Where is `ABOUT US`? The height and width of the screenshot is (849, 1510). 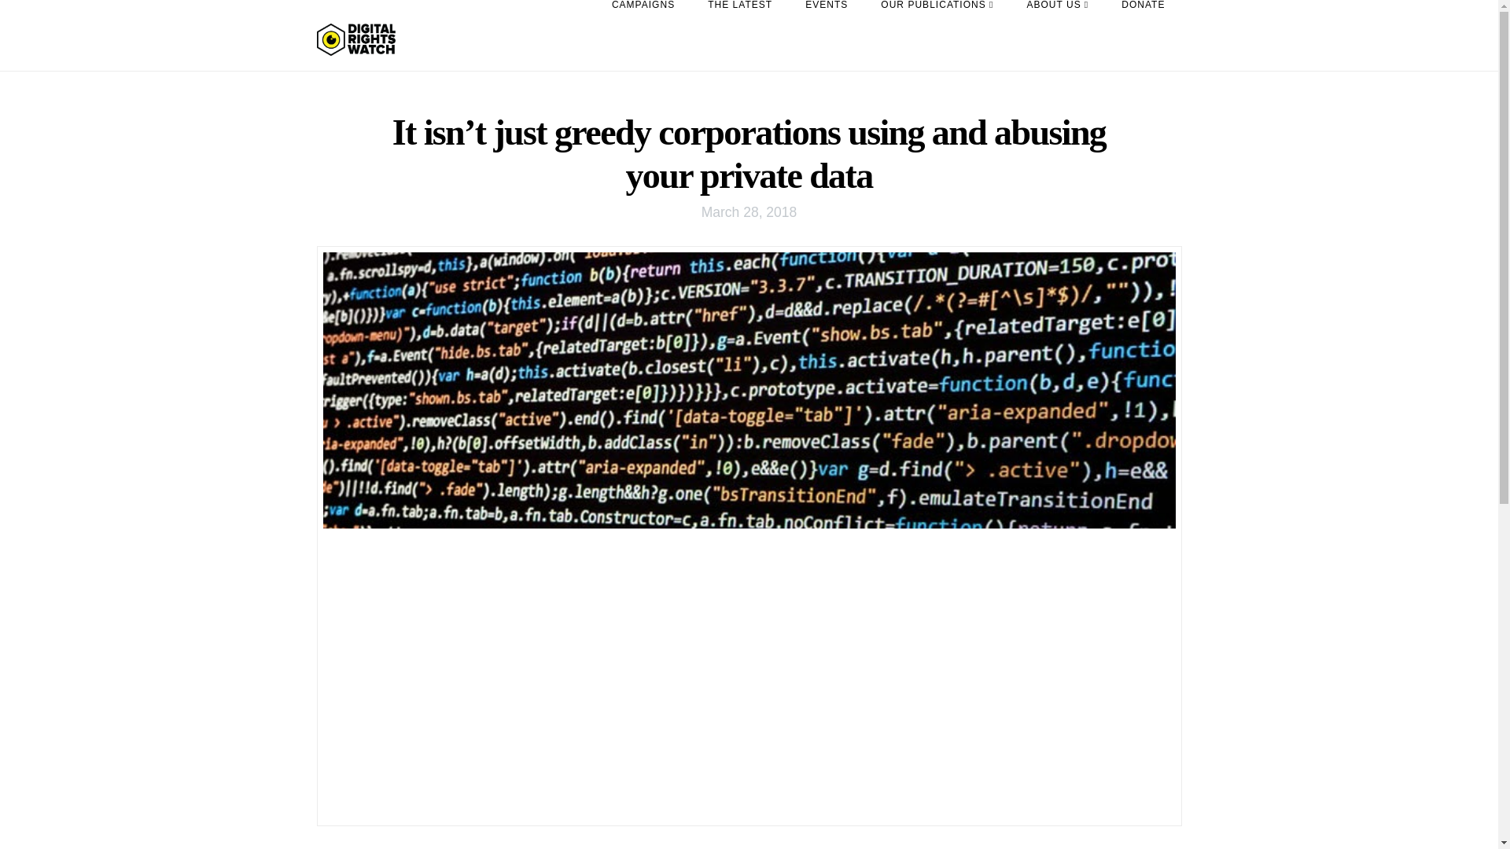
ABOUT US is located at coordinates (1057, 35).